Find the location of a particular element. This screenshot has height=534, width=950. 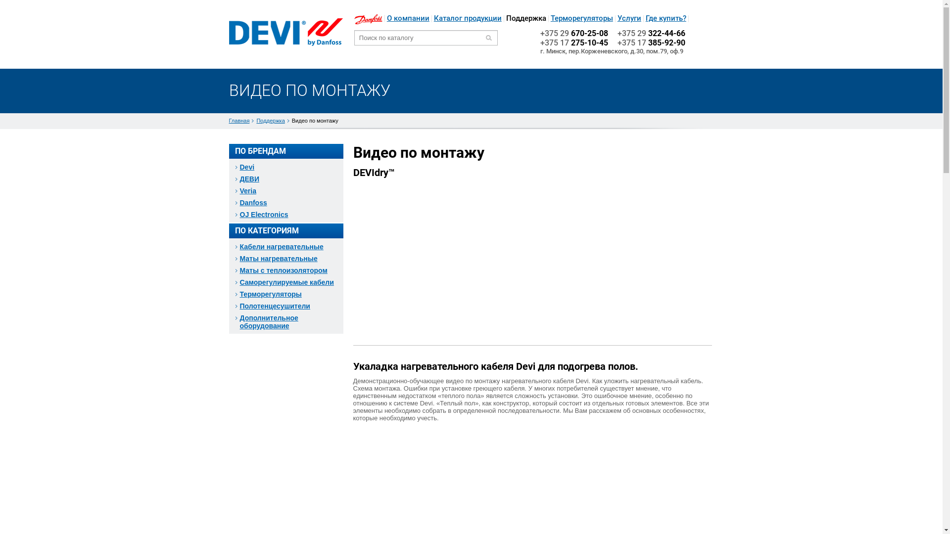

Danfoss is located at coordinates (368, 19).